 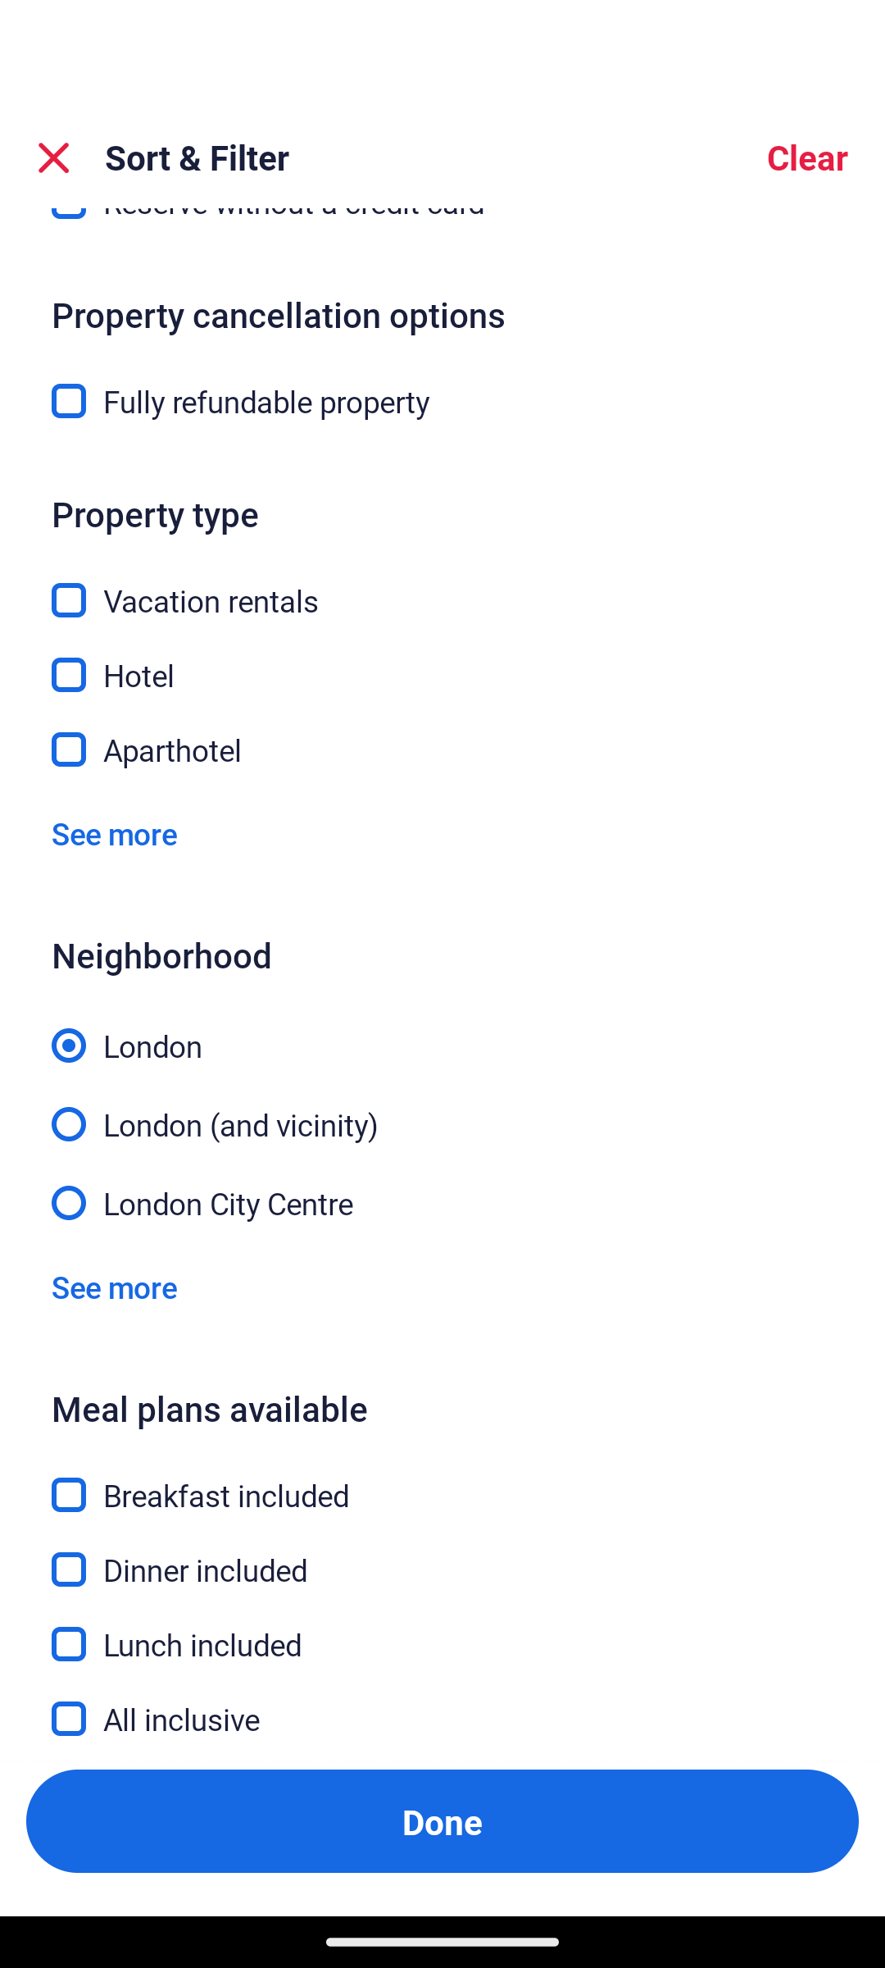 What do you see at coordinates (442, 1632) in the screenshot?
I see `Lunch included, Lunch included` at bounding box center [442, 1632].